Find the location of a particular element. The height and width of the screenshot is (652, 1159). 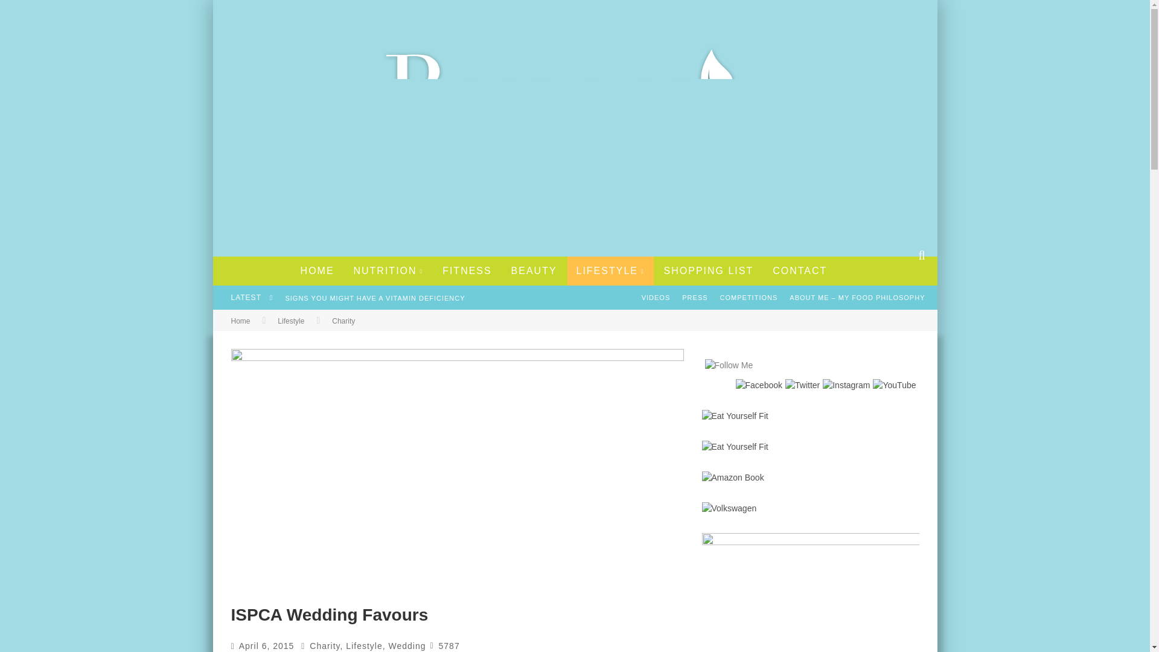

NUTRITION is located at coordinates (388, 271).